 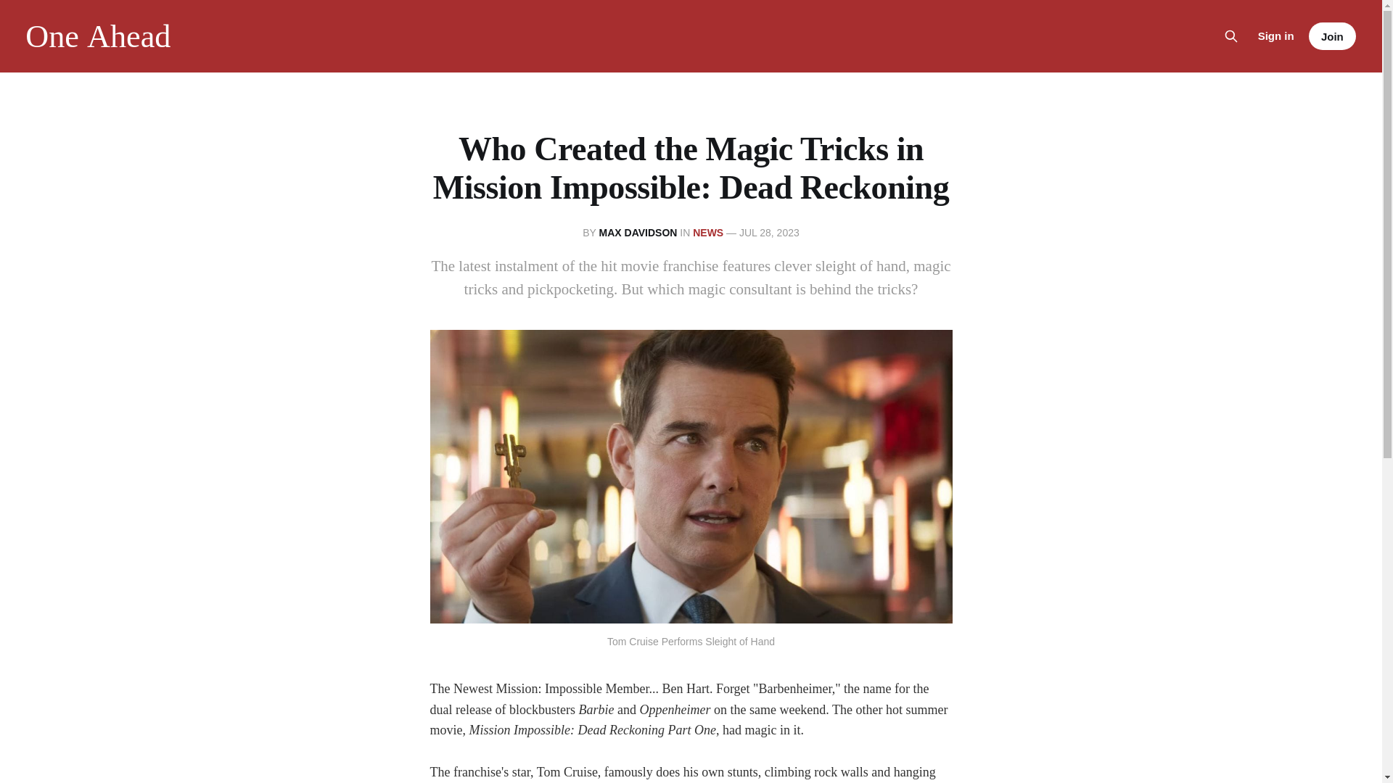 What do you see at coordinates (707, 233) in the screenshot?
I see `NEWS` at bounding box center [707, 233].